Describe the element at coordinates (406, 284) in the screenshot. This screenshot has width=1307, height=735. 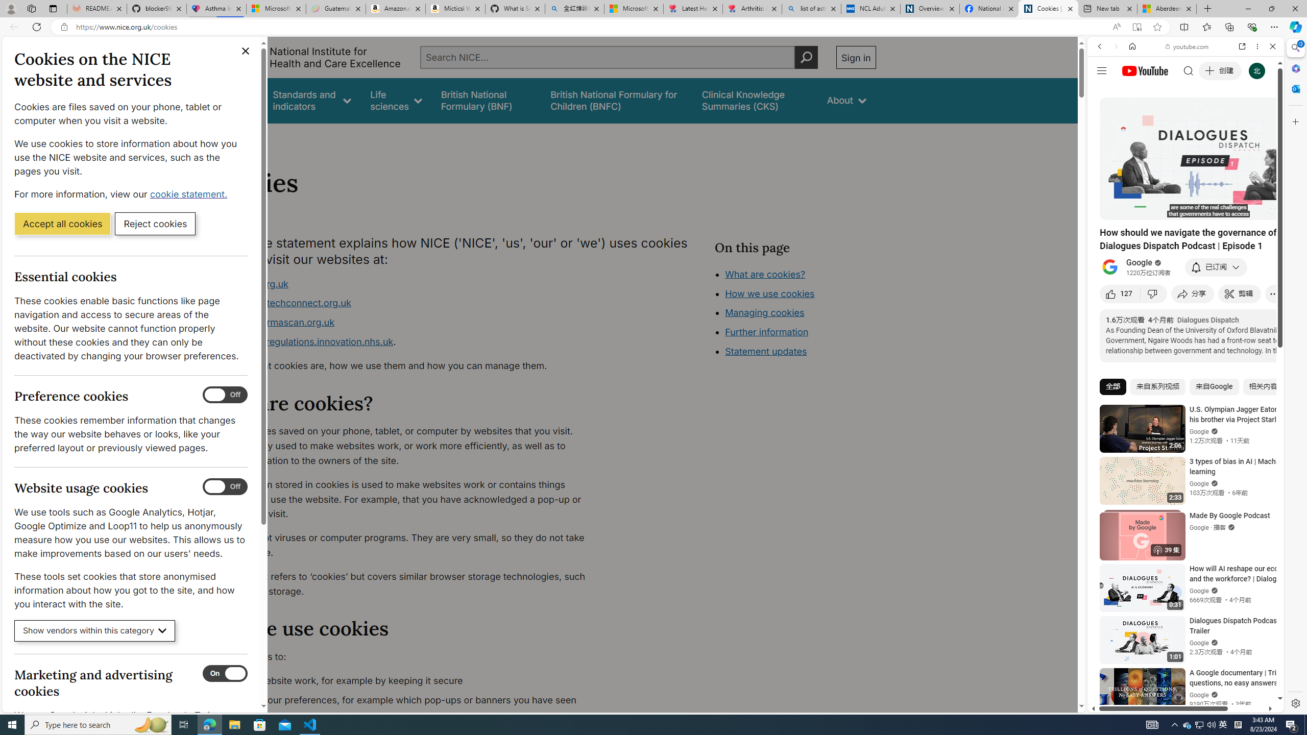
I see `www.nice.org.uk` at that location.